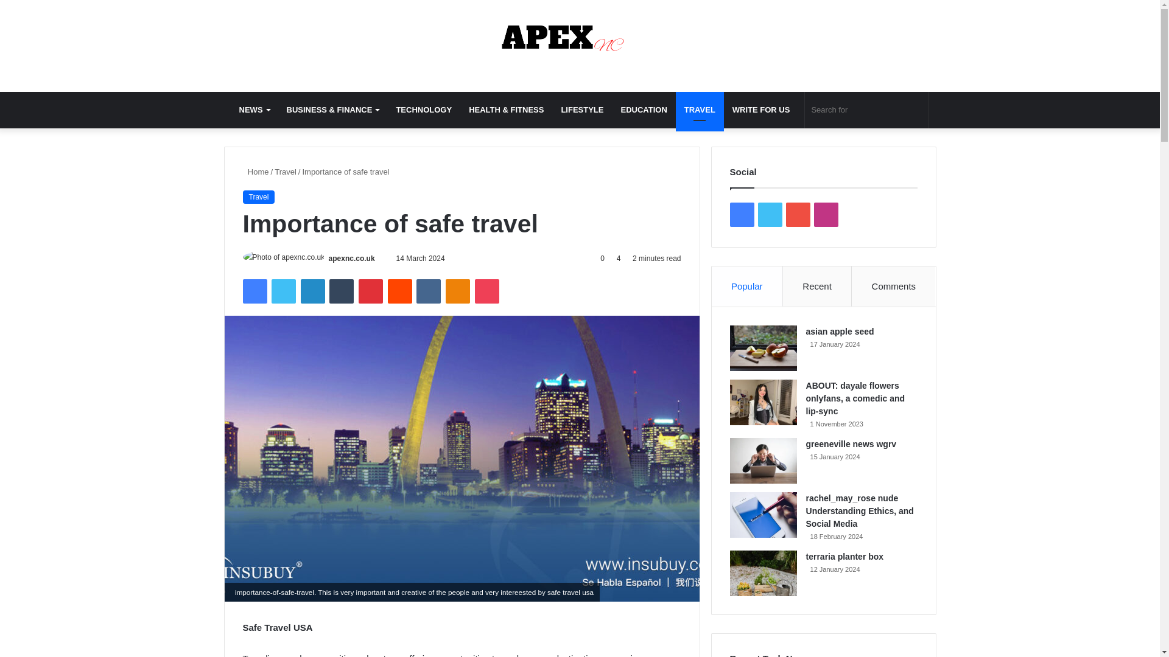 The width and height of the screenshot is (1169, 657). What do you see at coordinates (342, 291) in the screenshot?
I see `Tumblr` at bounding box center [342, 291].